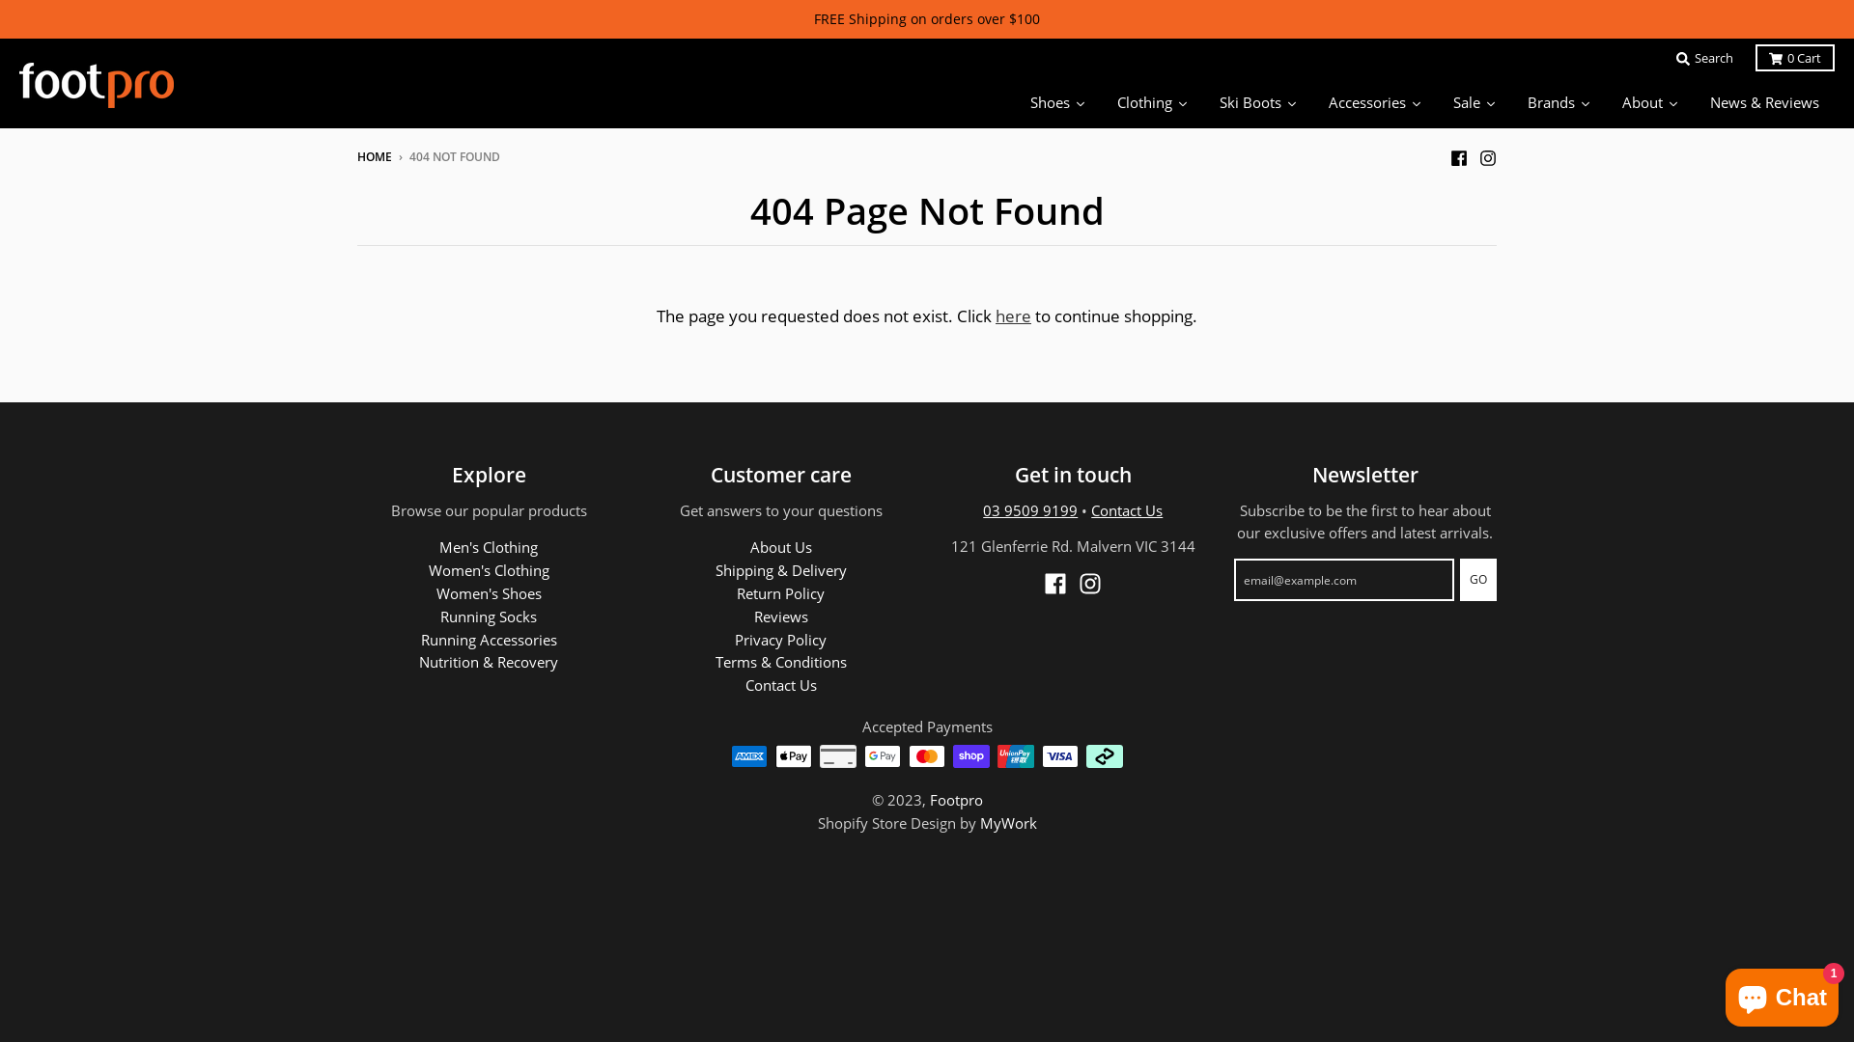  I want to click on MyWork, so click(1007, 823).